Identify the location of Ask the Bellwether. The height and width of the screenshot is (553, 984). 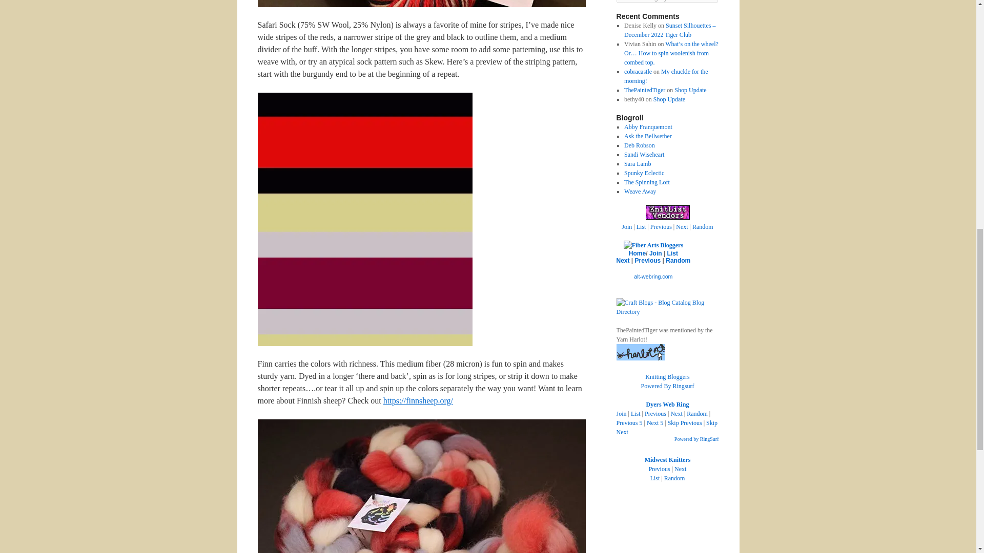
(648, 136).